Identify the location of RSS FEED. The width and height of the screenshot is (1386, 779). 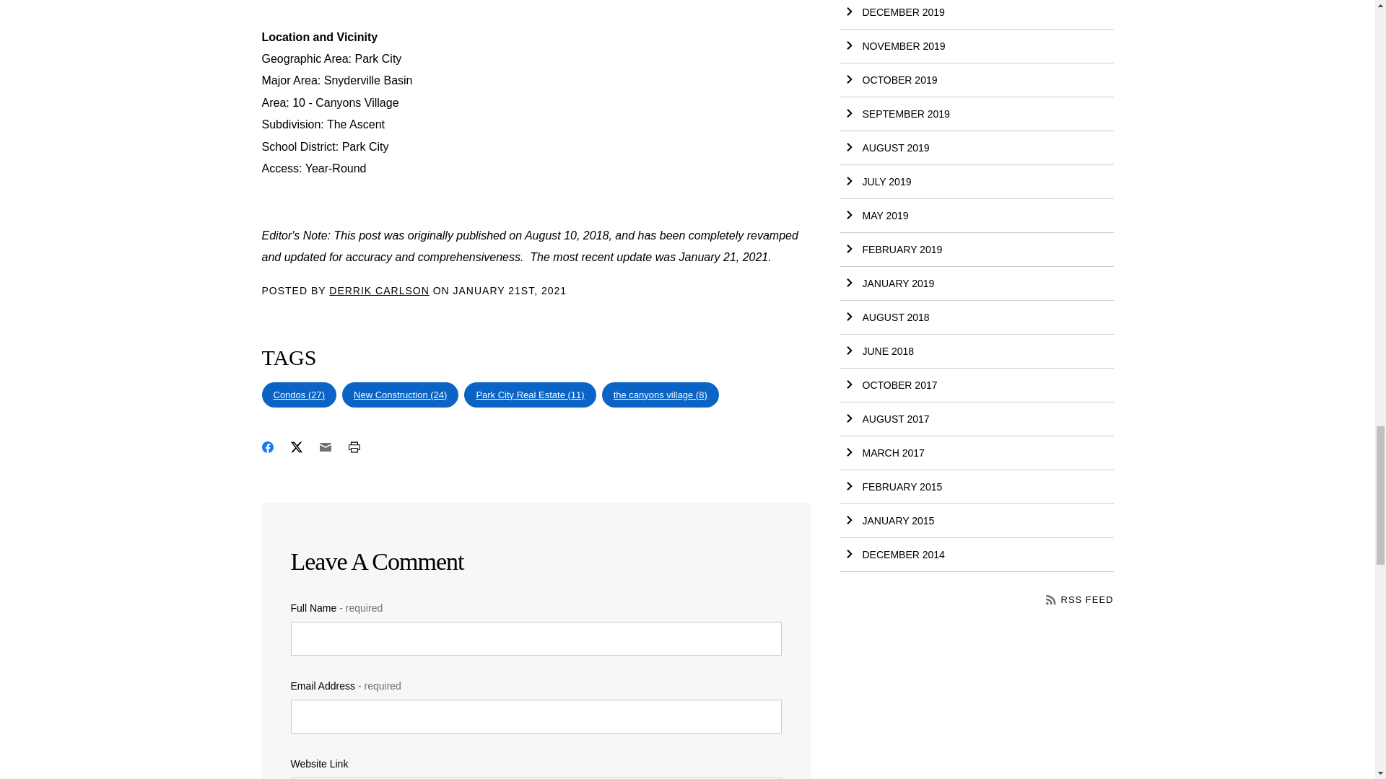
(1080, 600).